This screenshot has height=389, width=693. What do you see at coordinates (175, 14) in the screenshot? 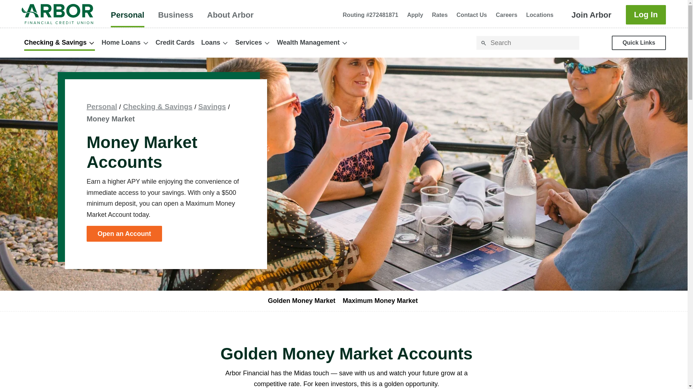
I see `Business` at bounding box center [175, 14].